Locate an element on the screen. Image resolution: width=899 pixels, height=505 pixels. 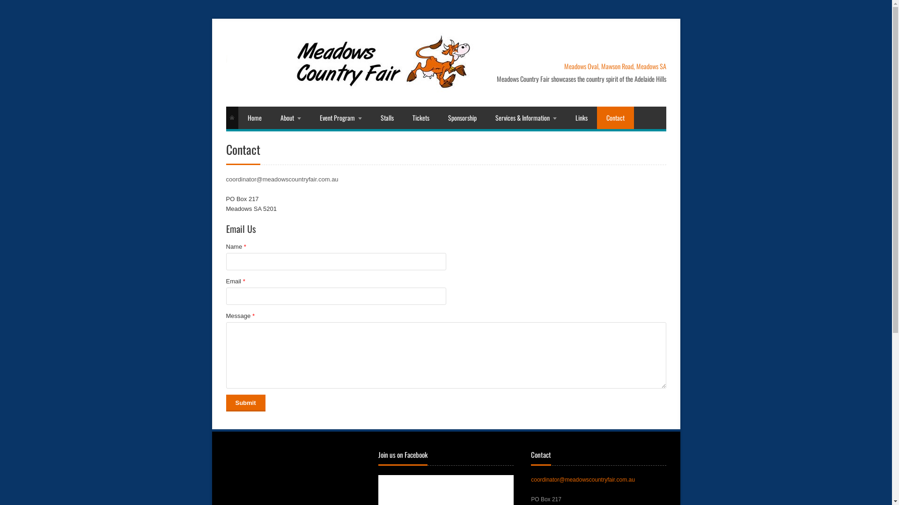
Tickets is located at coordinates (420, 118).